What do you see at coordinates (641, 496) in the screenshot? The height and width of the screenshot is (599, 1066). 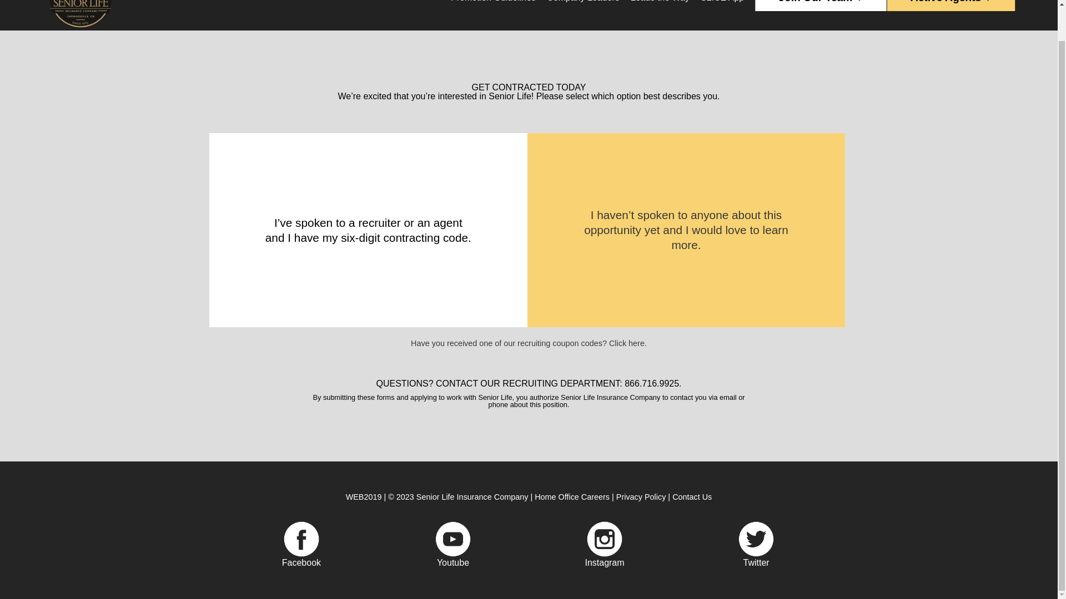 I see `Privacy Policy` at bounding box center [641, 496].